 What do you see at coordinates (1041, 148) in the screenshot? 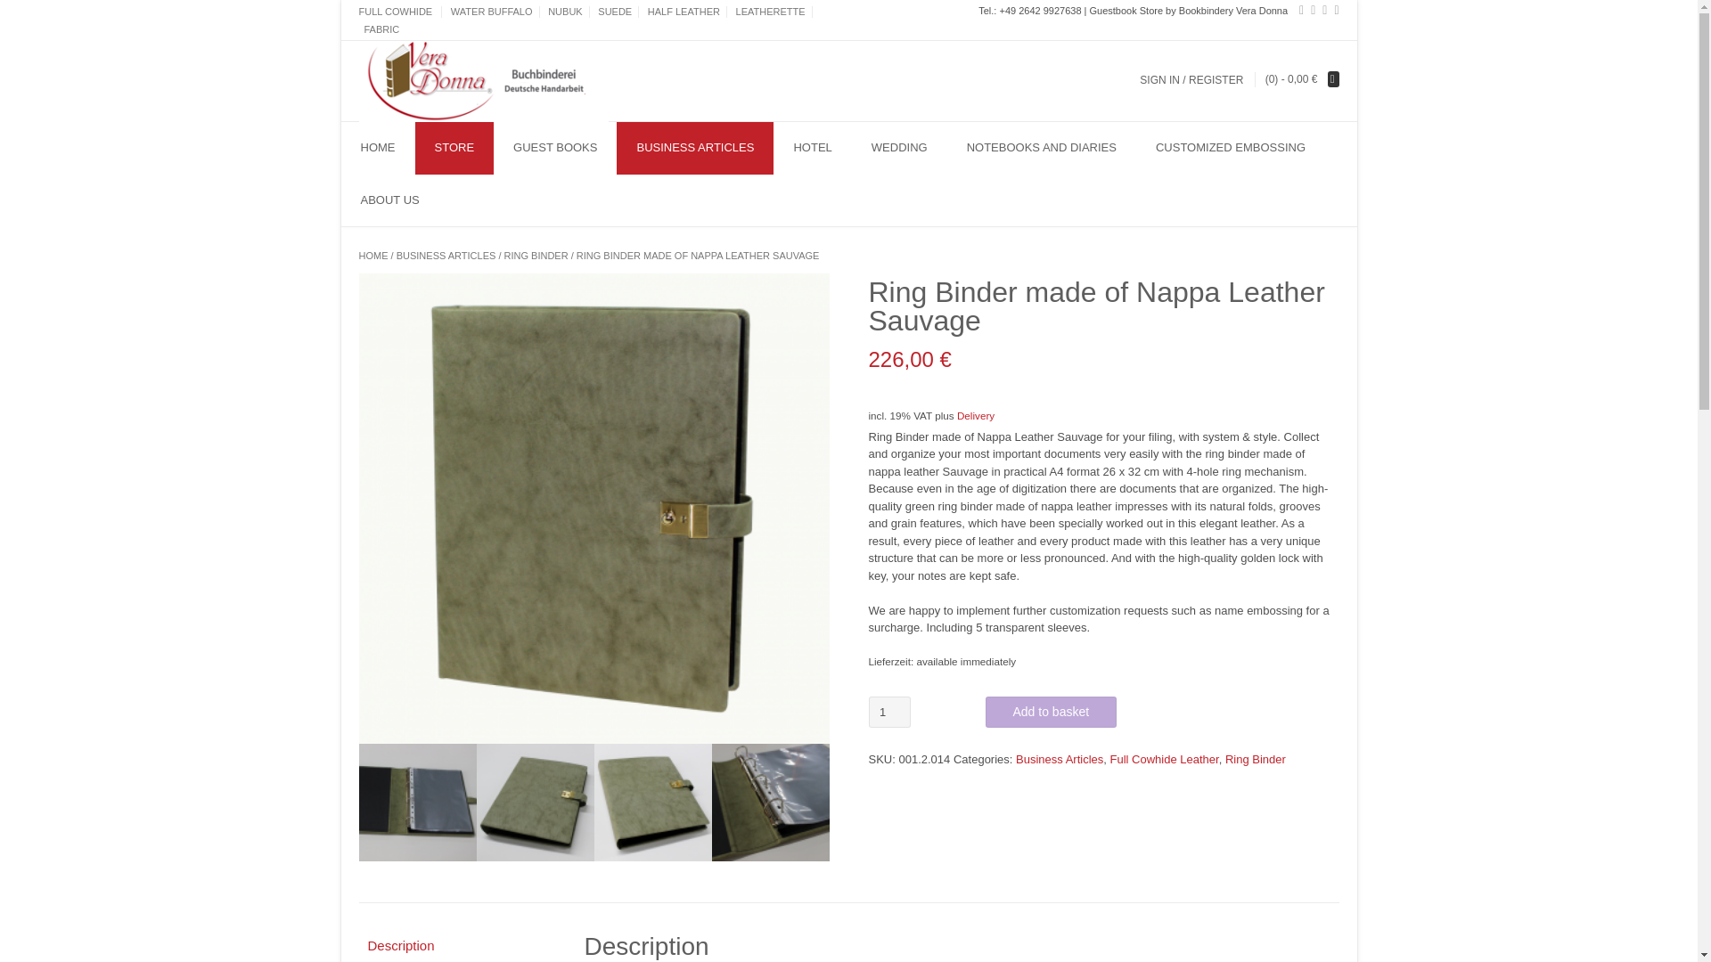
I see `NOTEBOOKS AND DIARIES` at bounding box center [1041, 148].